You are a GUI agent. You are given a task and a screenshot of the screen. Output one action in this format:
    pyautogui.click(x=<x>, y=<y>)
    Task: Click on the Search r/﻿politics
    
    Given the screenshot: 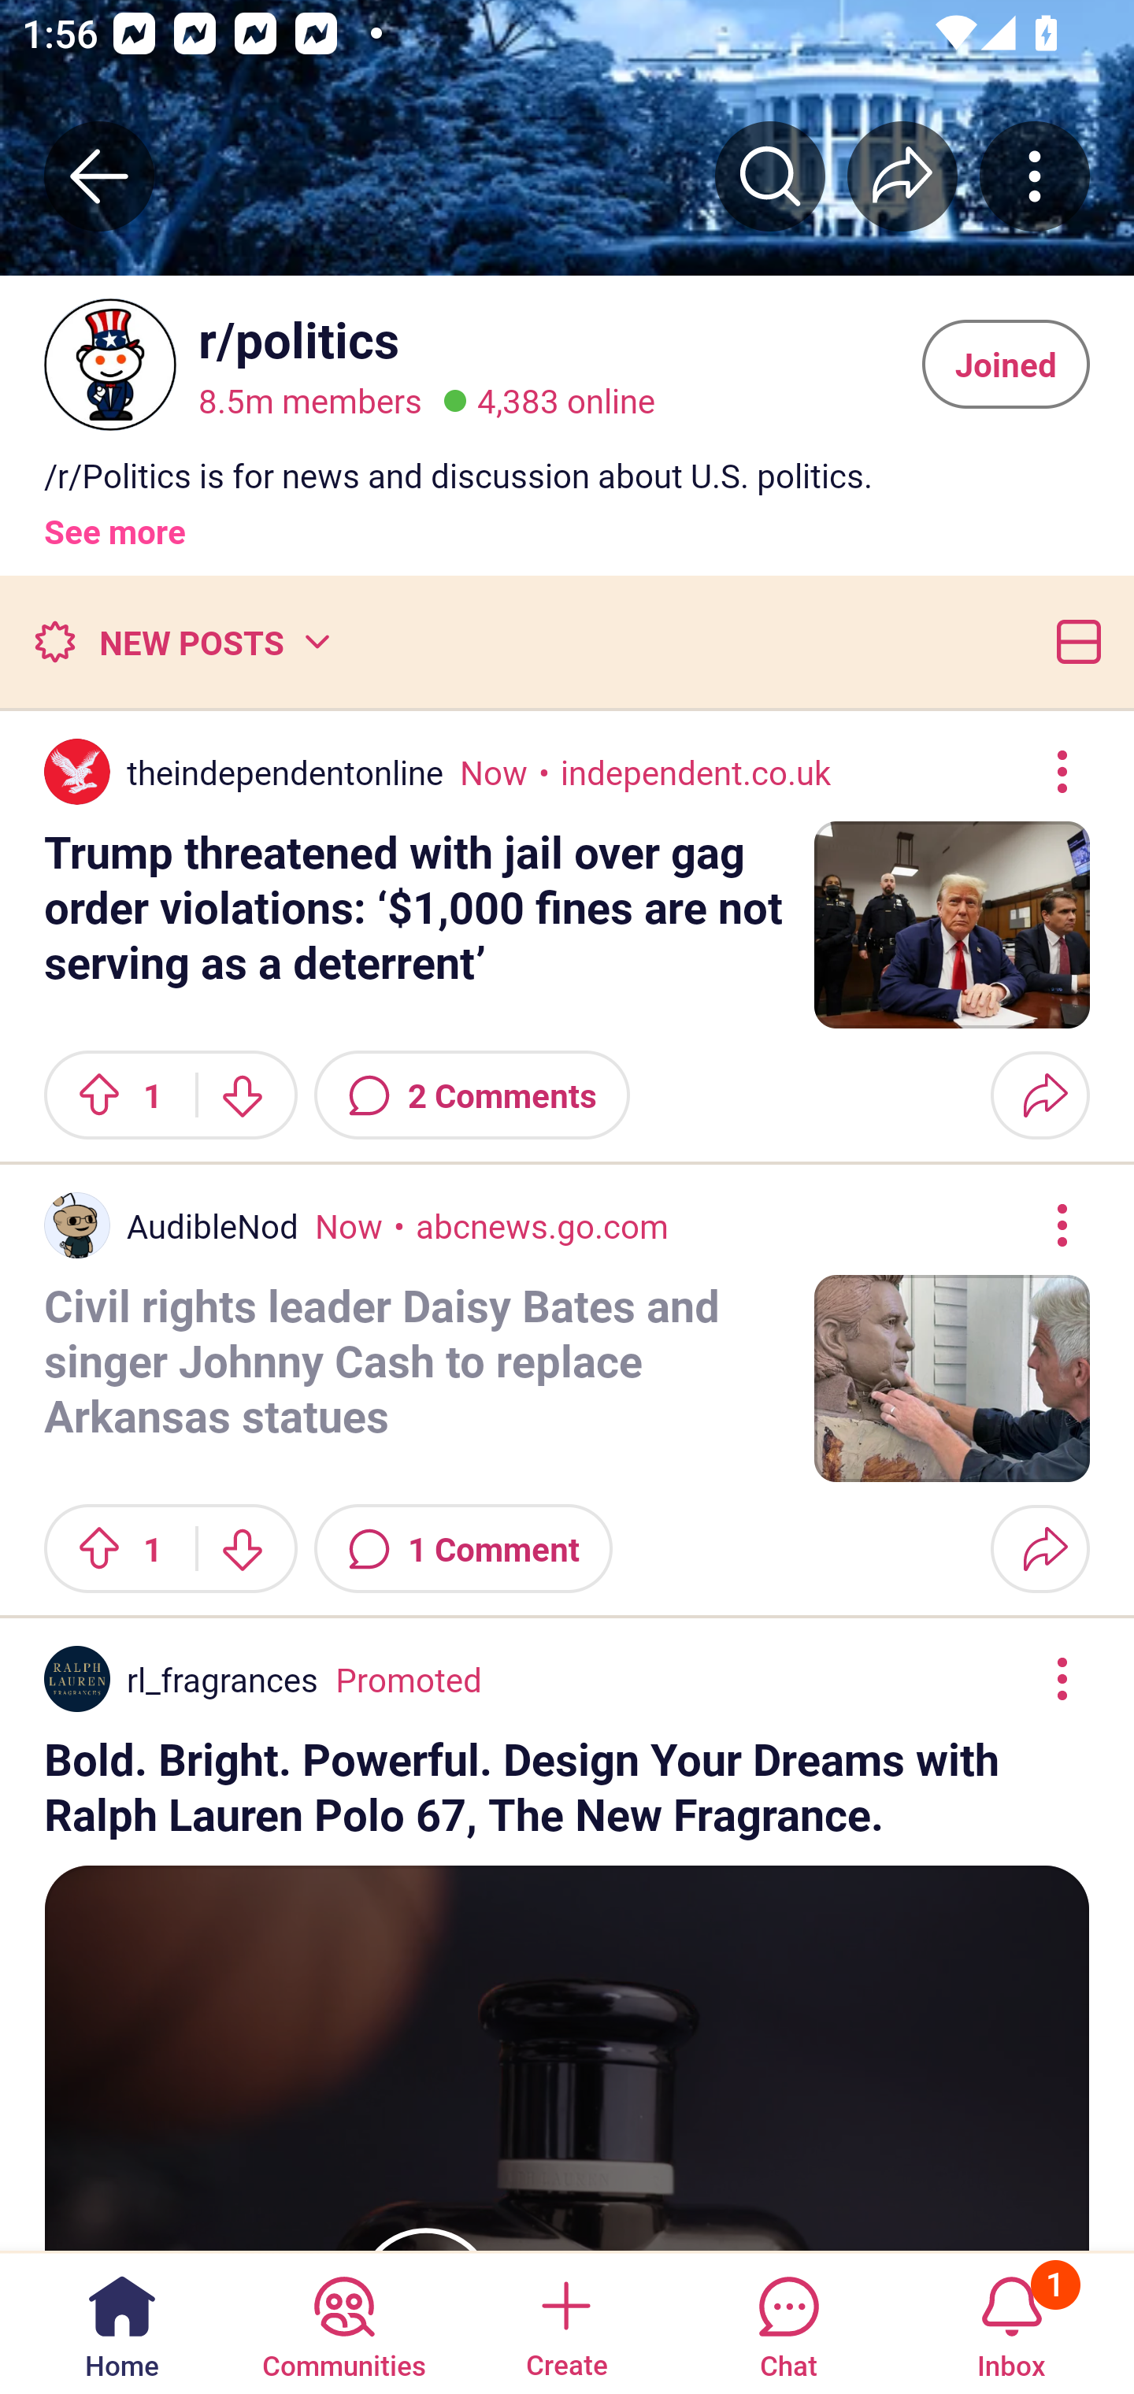 What is the action you would take?
    pyautogui.click(x=770, y=176)
    